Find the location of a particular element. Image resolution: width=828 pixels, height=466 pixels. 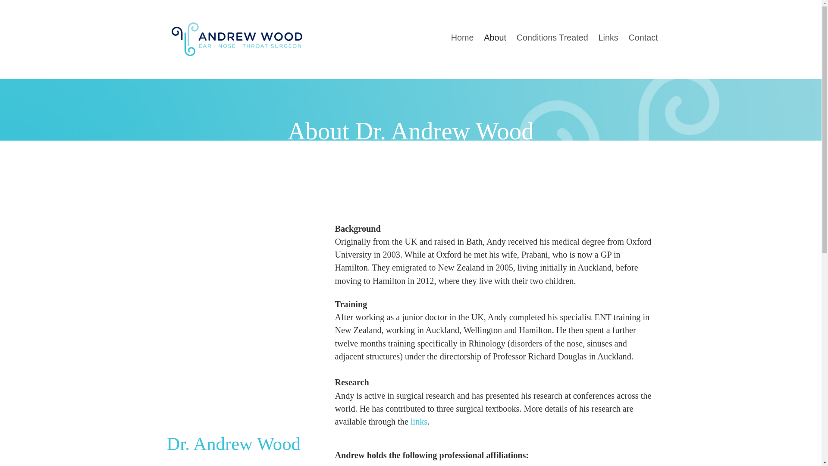

links is located at coordinates (419, 421).